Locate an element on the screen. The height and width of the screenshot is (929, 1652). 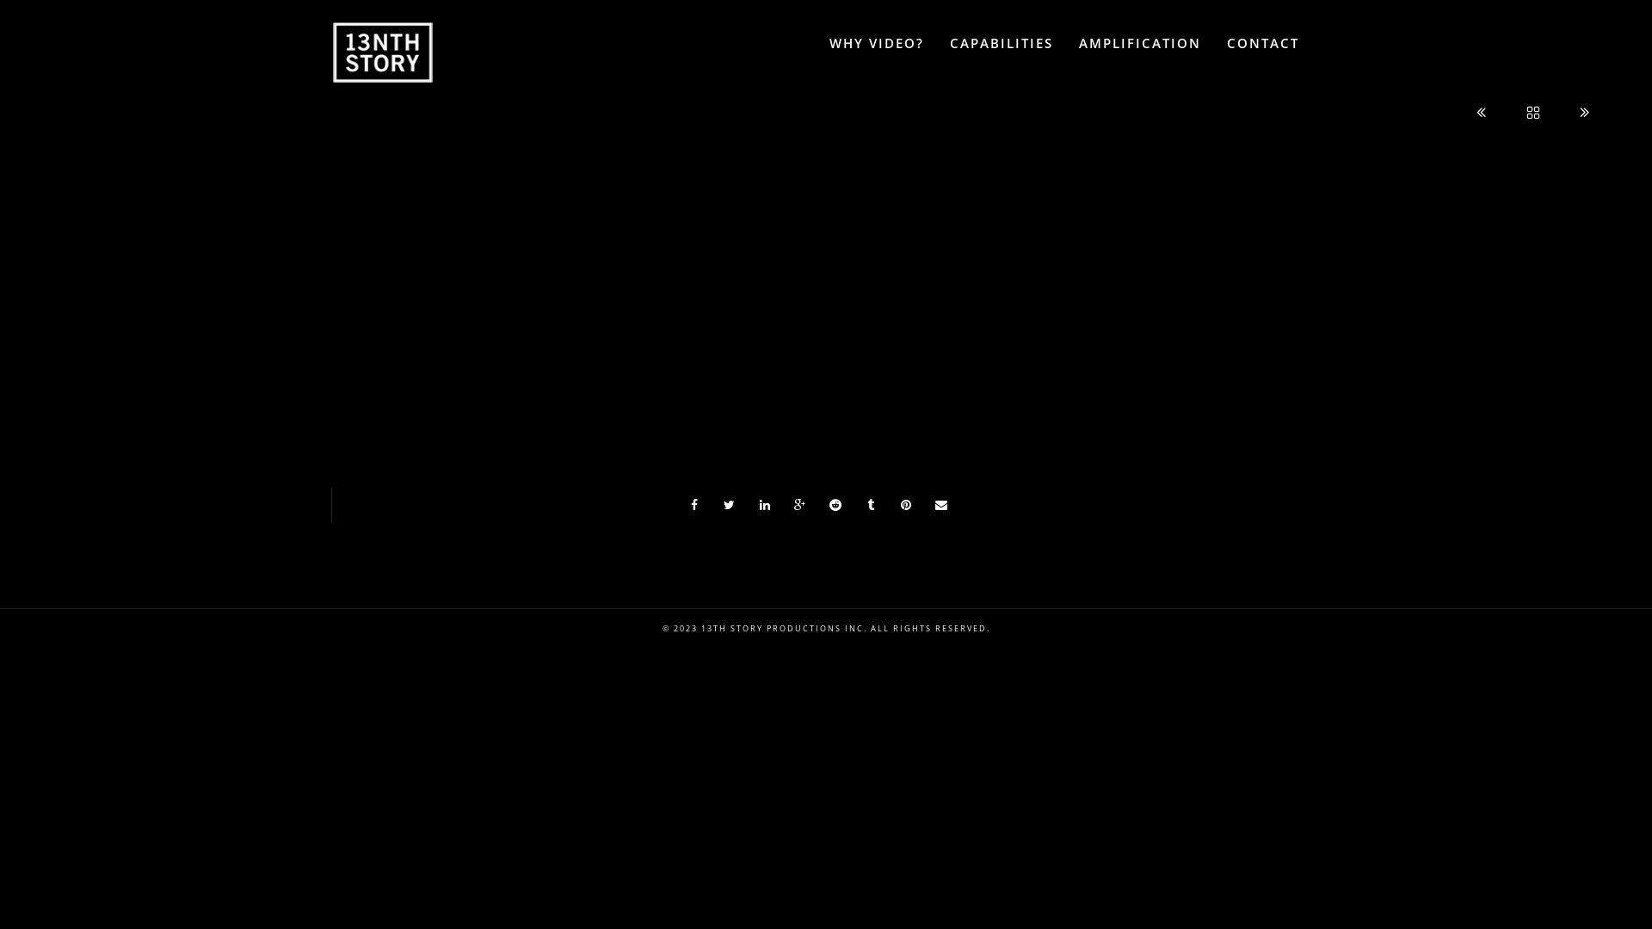
Share is located at coordinates (871, 505).